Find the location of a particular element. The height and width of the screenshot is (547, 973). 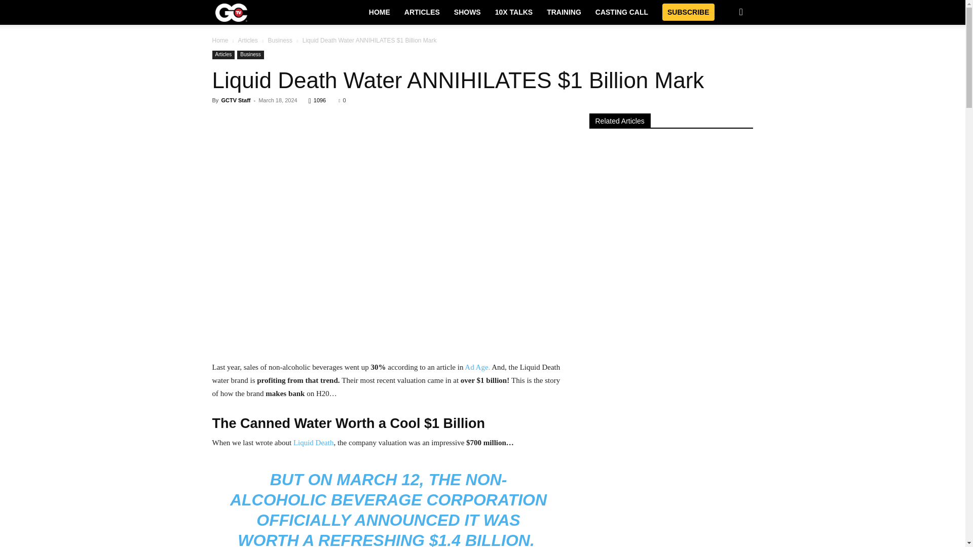

HOME is located at coordinates (379, 12).